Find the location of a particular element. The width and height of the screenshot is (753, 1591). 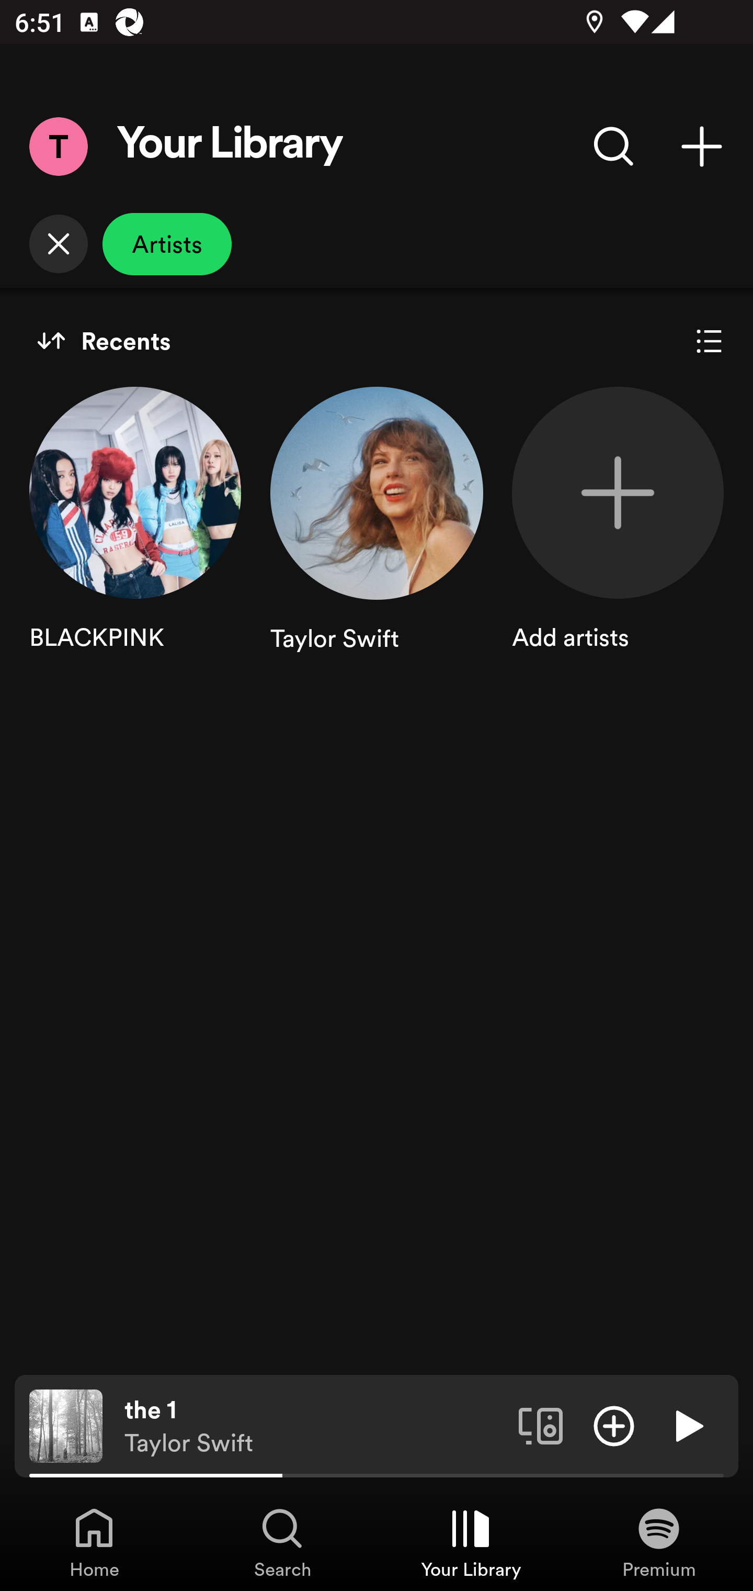

BLACKPINK,  BLACKPINK is located at coordinates (135, 539).